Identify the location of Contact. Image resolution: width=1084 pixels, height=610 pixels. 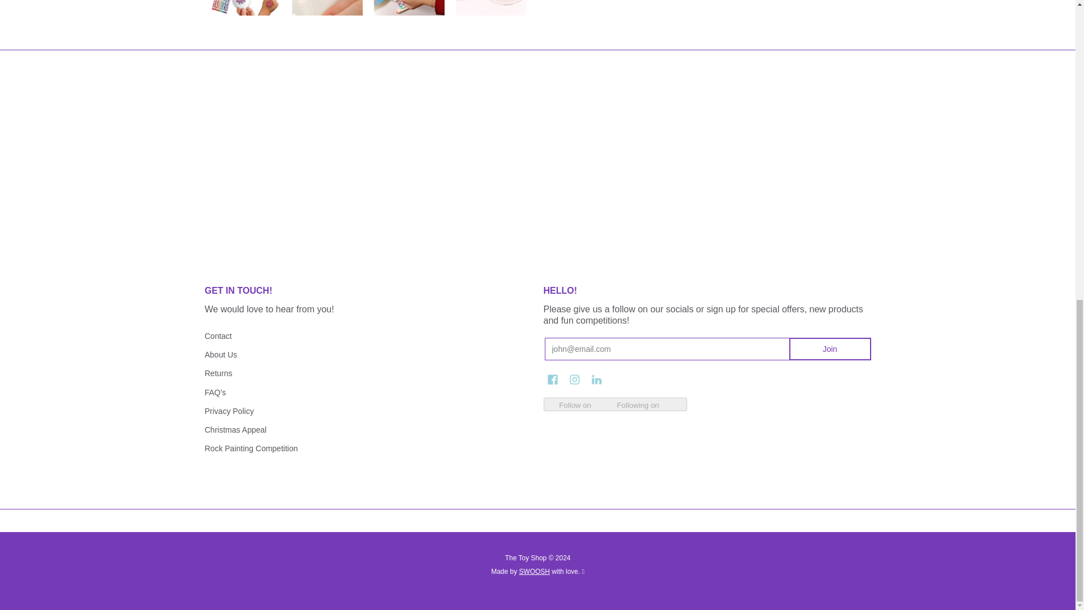
(368, 335).